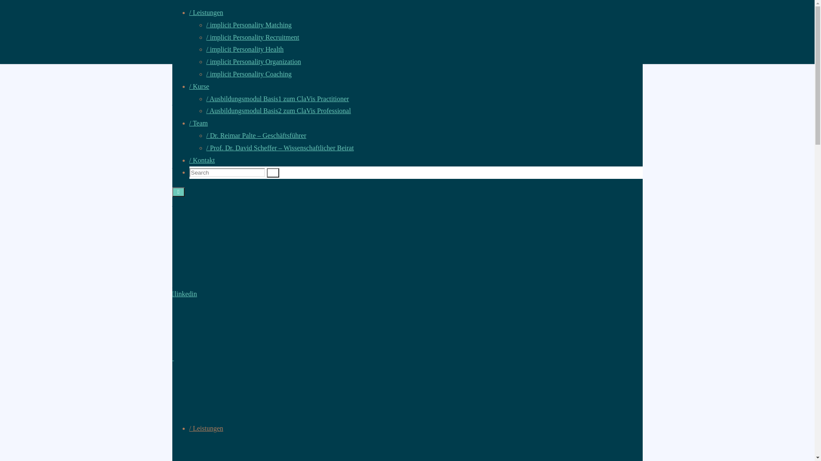 The height and width of the screenshot is (461, 821). What do you see at coordinates (273, 173) in the screenshot?
I see `Search` at bounding box center [273, 173].